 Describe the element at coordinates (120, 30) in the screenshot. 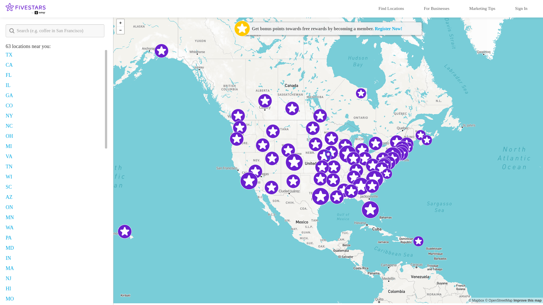

I see `Zoom out` at that location.